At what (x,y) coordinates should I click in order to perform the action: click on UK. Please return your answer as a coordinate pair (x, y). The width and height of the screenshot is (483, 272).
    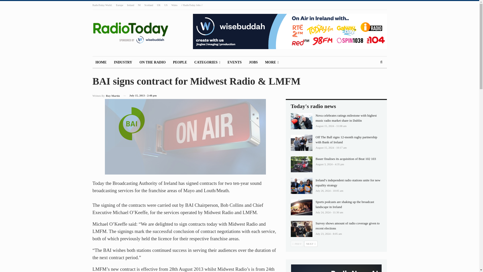
    Looking at the image, I should click on (158, 5).